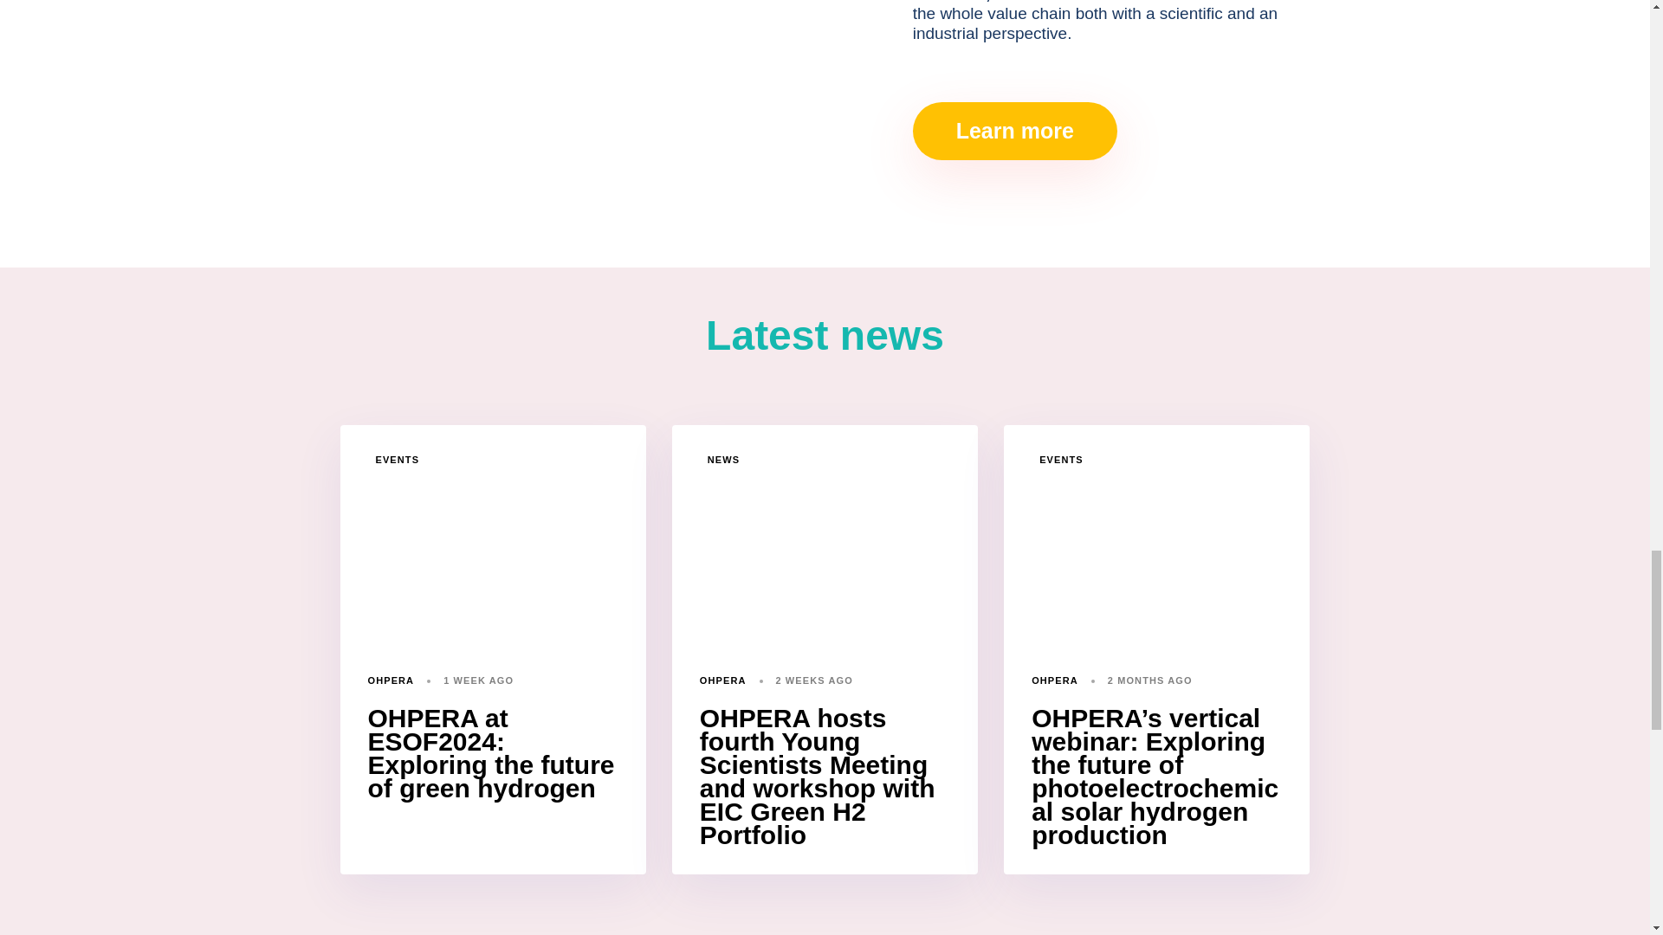  Describe the element at coordinates (490, 753) in the screenshot. I see `OHPERA at ESOF2024: Exploring the future of green hydrogen` at that location.